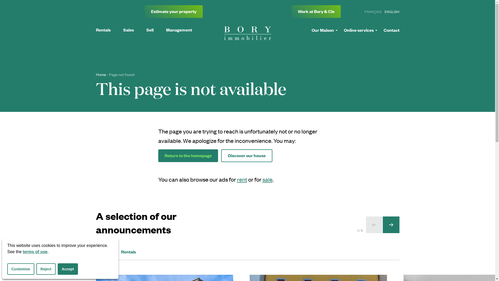 The height and width of the screenshot is (281, 499). What do you see at coordinates (246, 156) in the screenshot?
I see `Discover our house` at bounding box center [246, 156].